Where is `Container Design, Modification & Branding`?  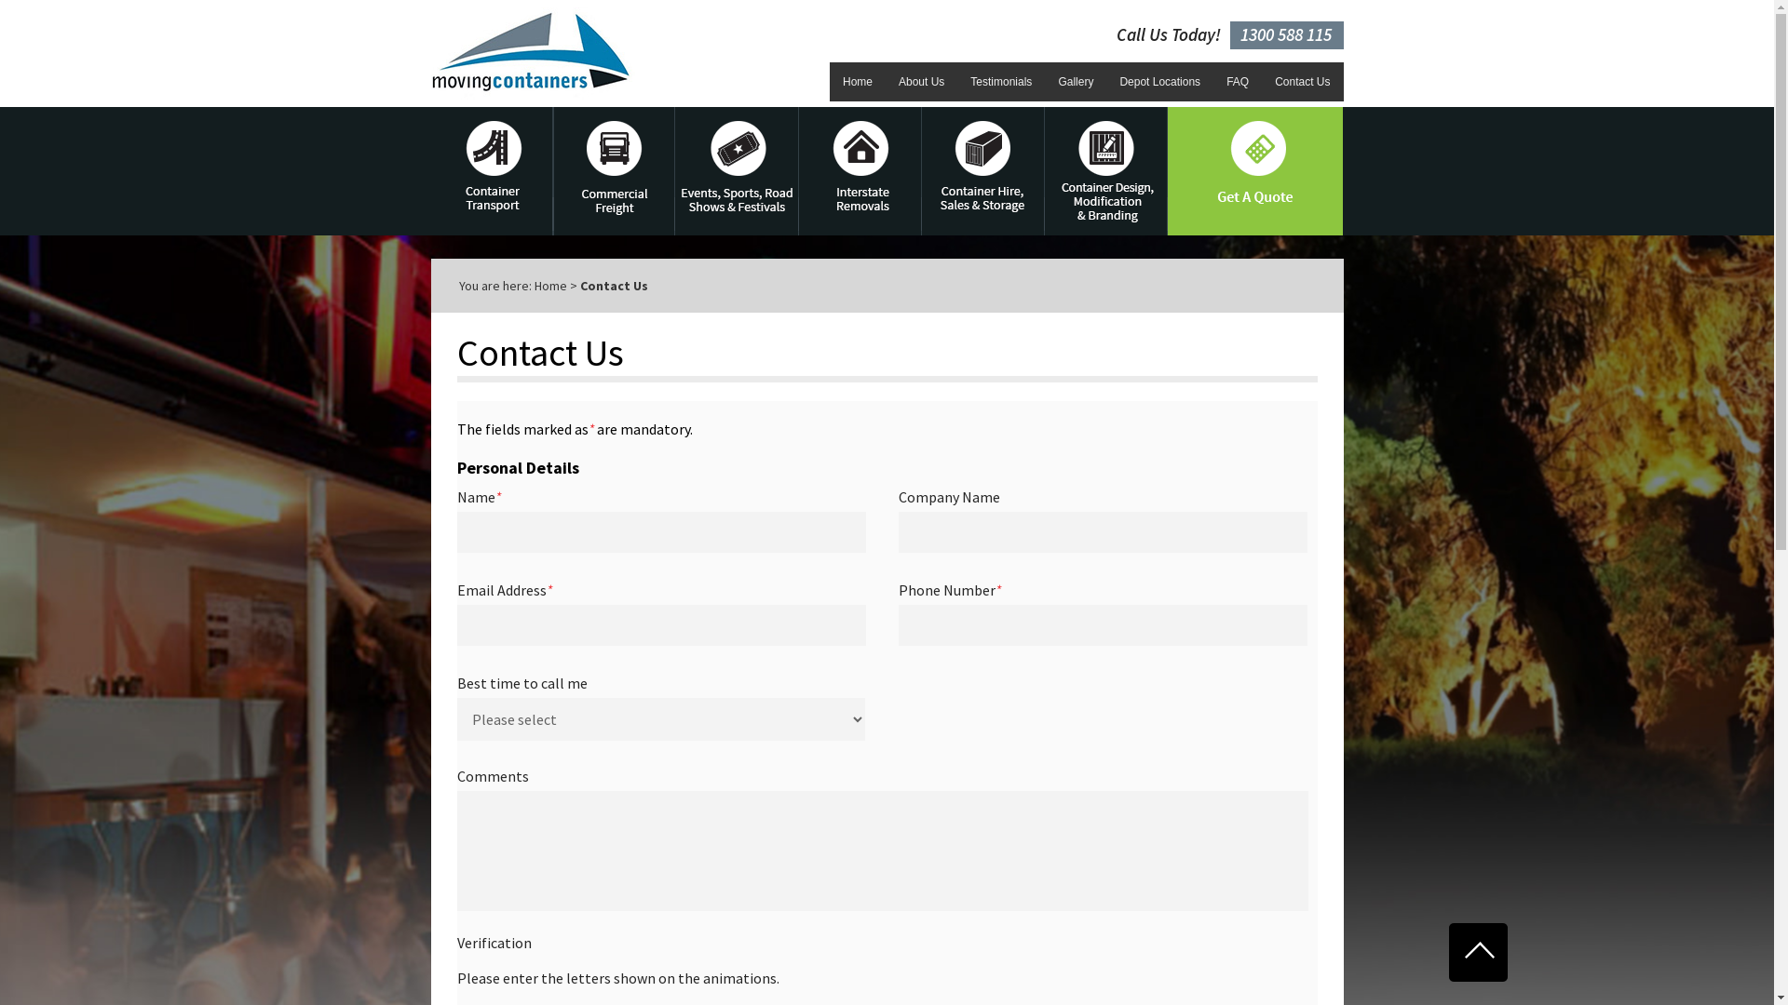 Container Design, Modification & Branding is located at coordinates (1106, 171).